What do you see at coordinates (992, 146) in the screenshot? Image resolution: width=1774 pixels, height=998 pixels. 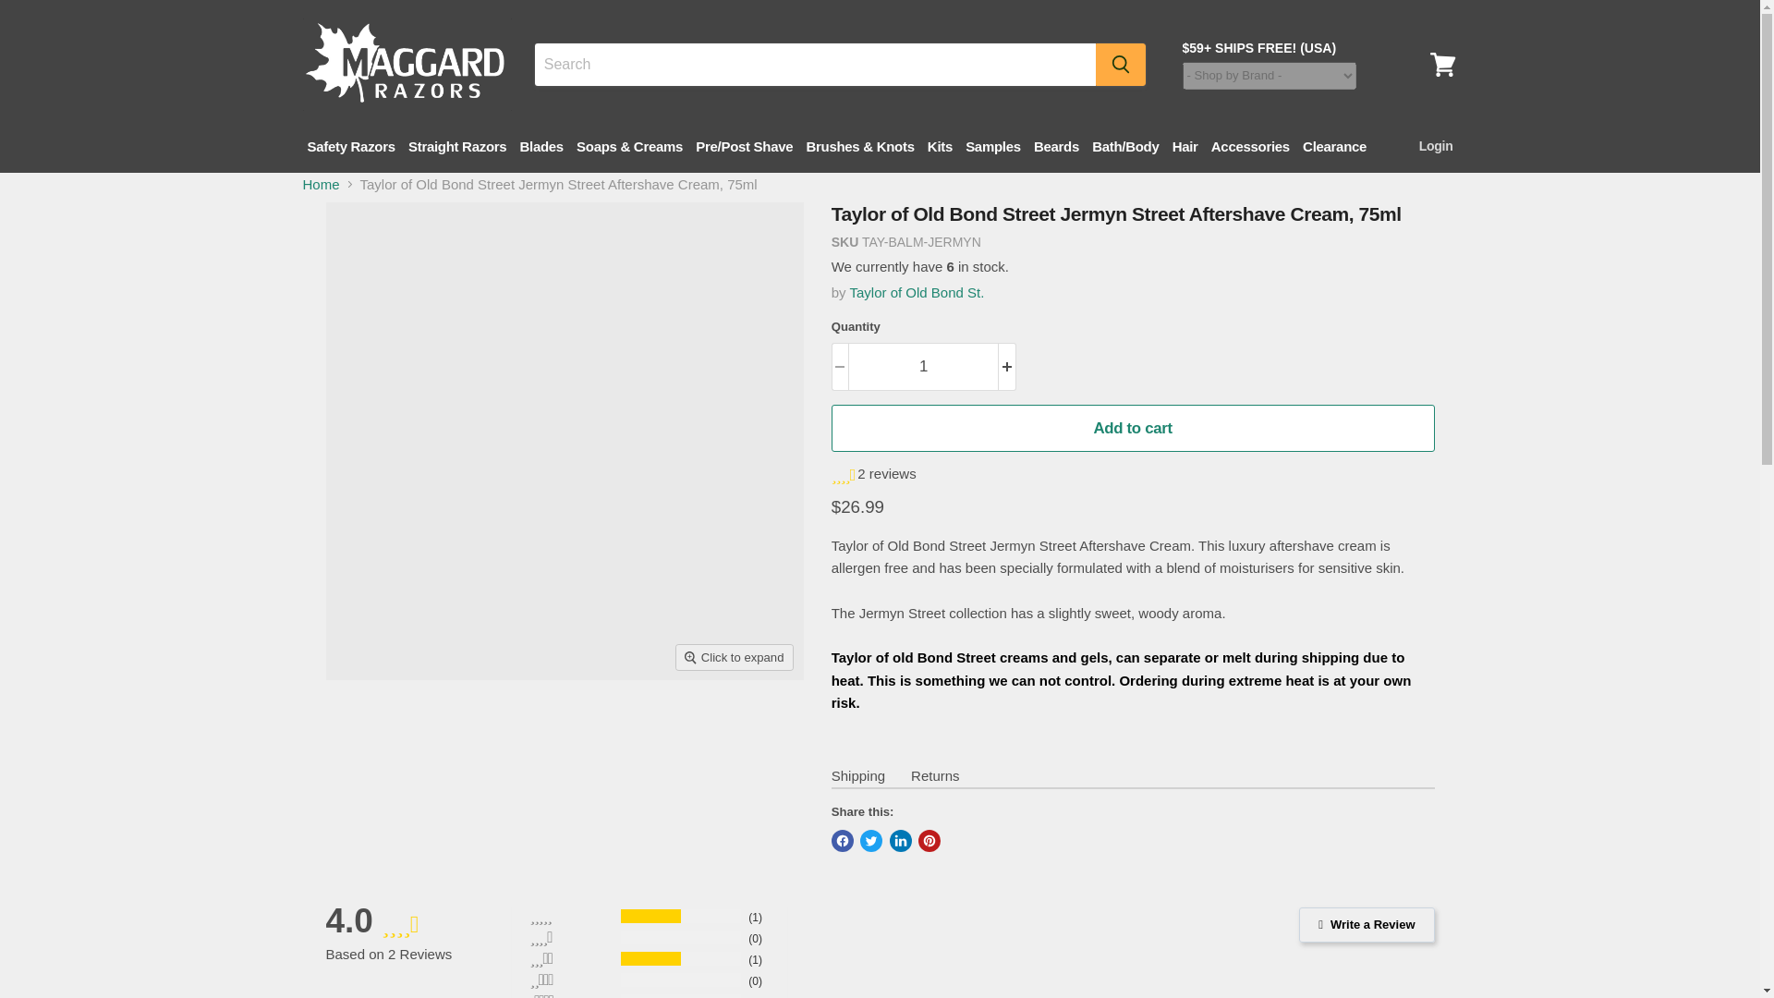 I see `Samples` at bounding box center [992, 146].